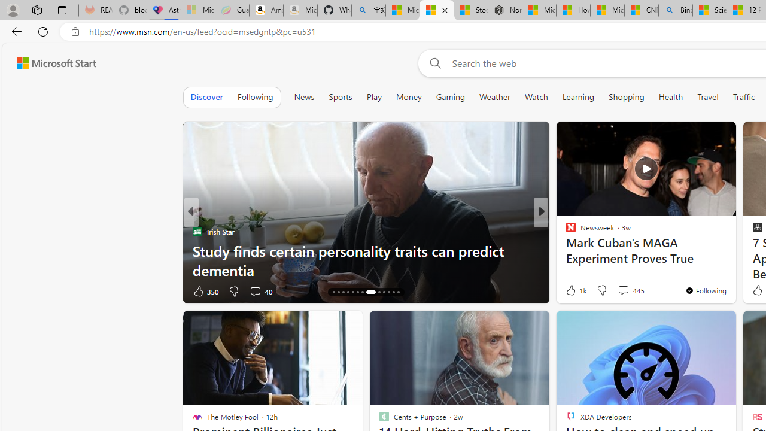  What do you see at coordinates (620, 291) in the screenshot?
I see `View comments 34 Comment` at bounding box center [620, 291].